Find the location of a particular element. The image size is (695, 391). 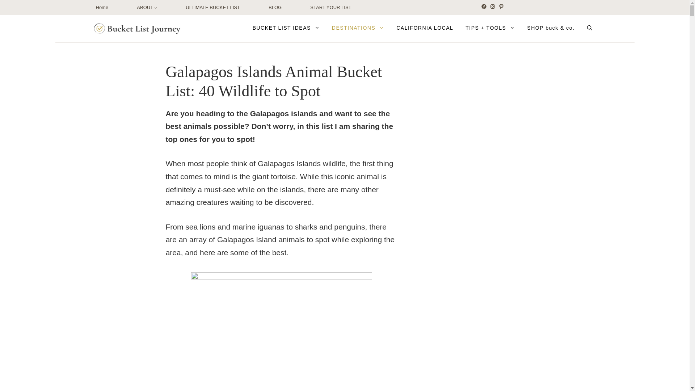

CALIFORNIA LOCAL is located at coordinates (425, 28).